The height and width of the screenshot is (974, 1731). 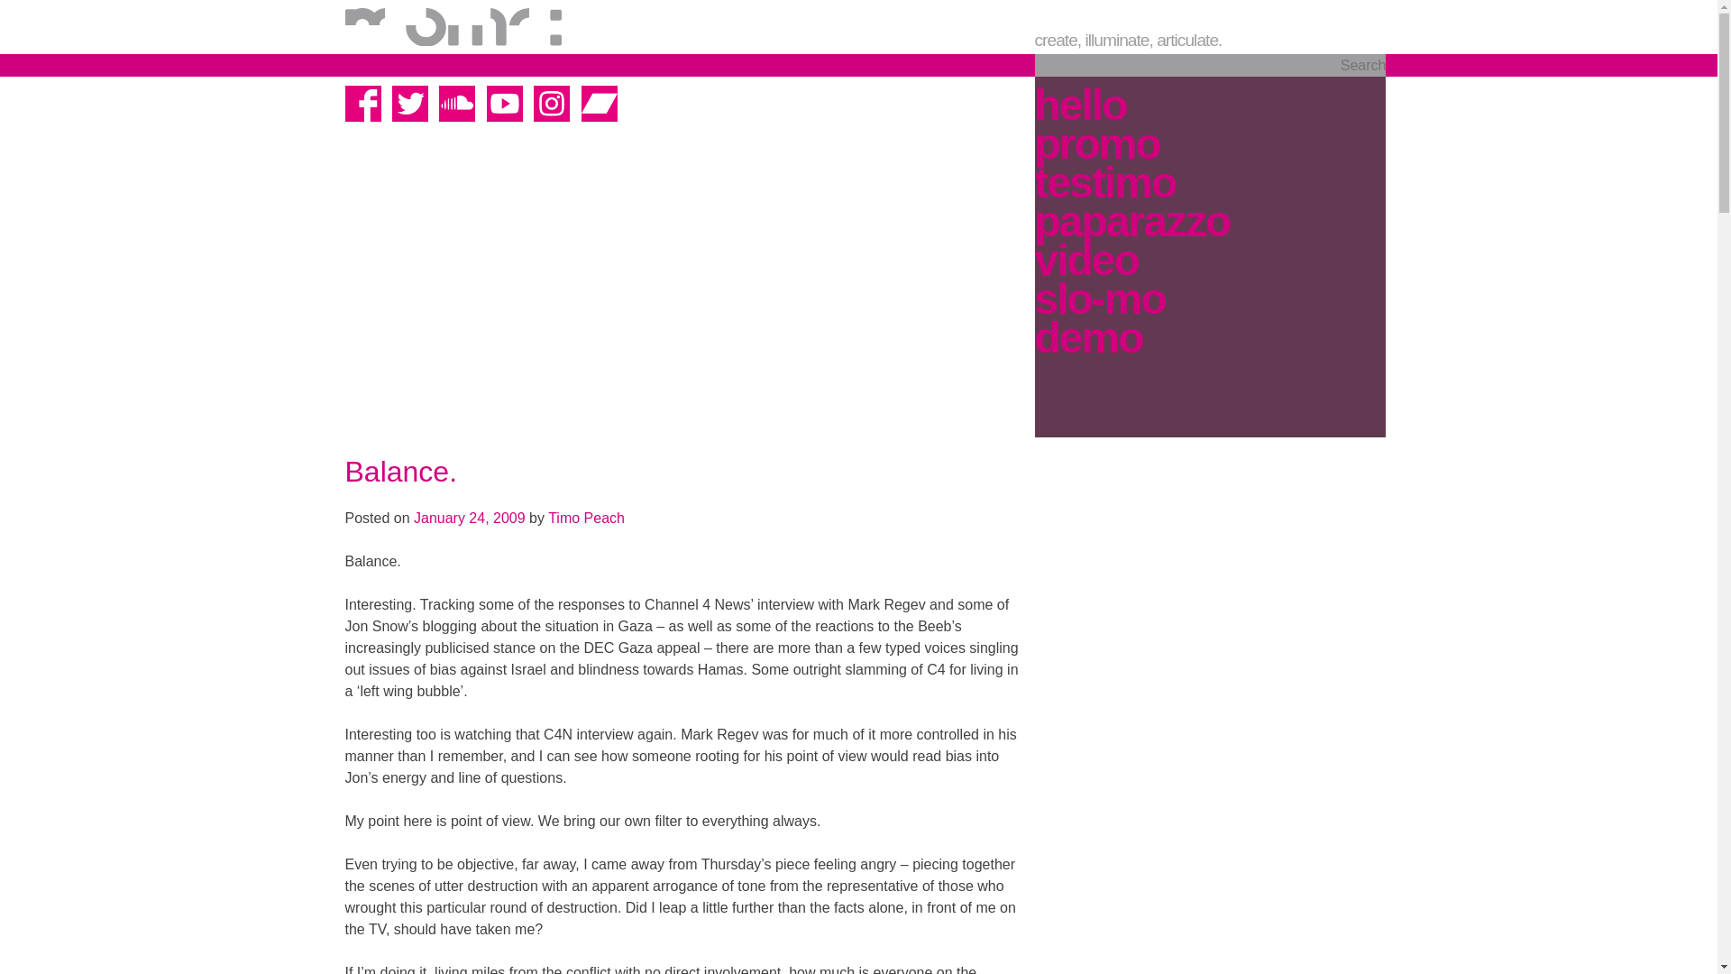 I want to click on paparazzo, so click(x=1132, y=222).